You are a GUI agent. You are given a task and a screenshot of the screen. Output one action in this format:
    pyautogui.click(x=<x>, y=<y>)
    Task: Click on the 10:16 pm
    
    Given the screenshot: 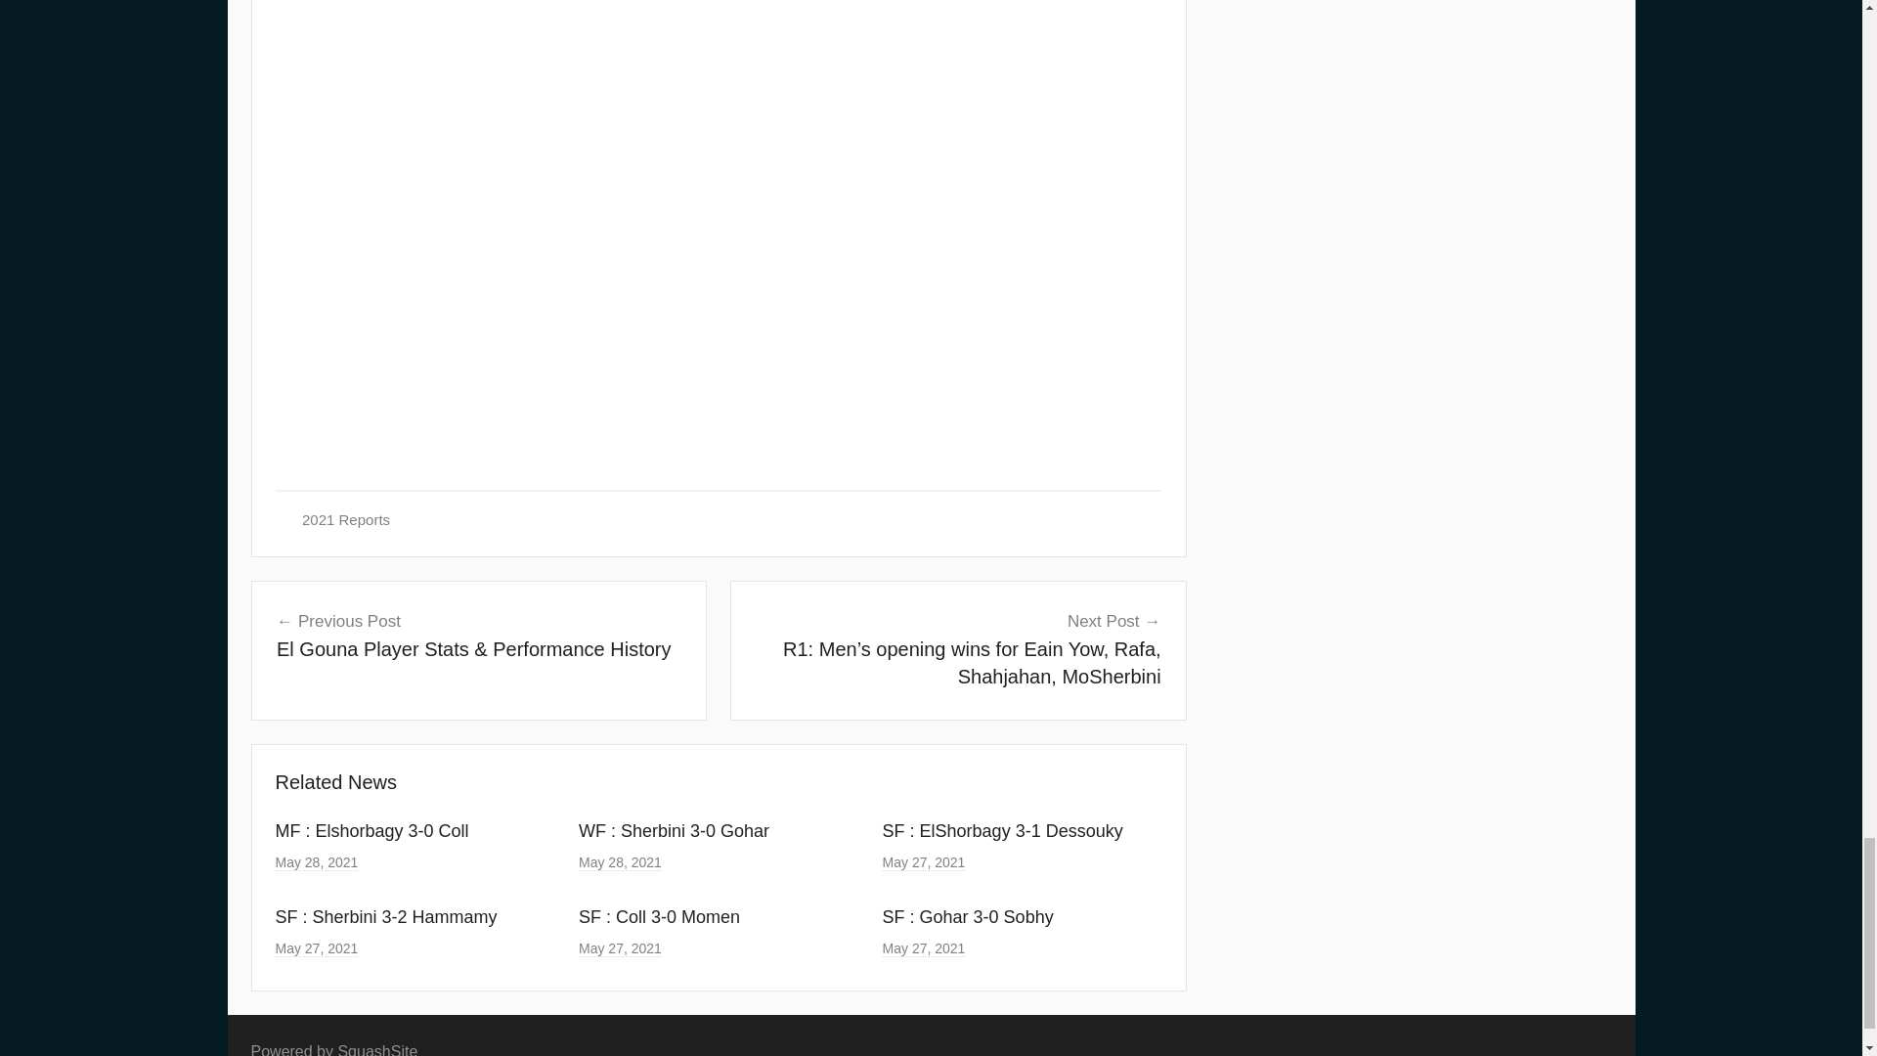 What is the action you would take?
    pyautogui.click(x=317, y=862)
    